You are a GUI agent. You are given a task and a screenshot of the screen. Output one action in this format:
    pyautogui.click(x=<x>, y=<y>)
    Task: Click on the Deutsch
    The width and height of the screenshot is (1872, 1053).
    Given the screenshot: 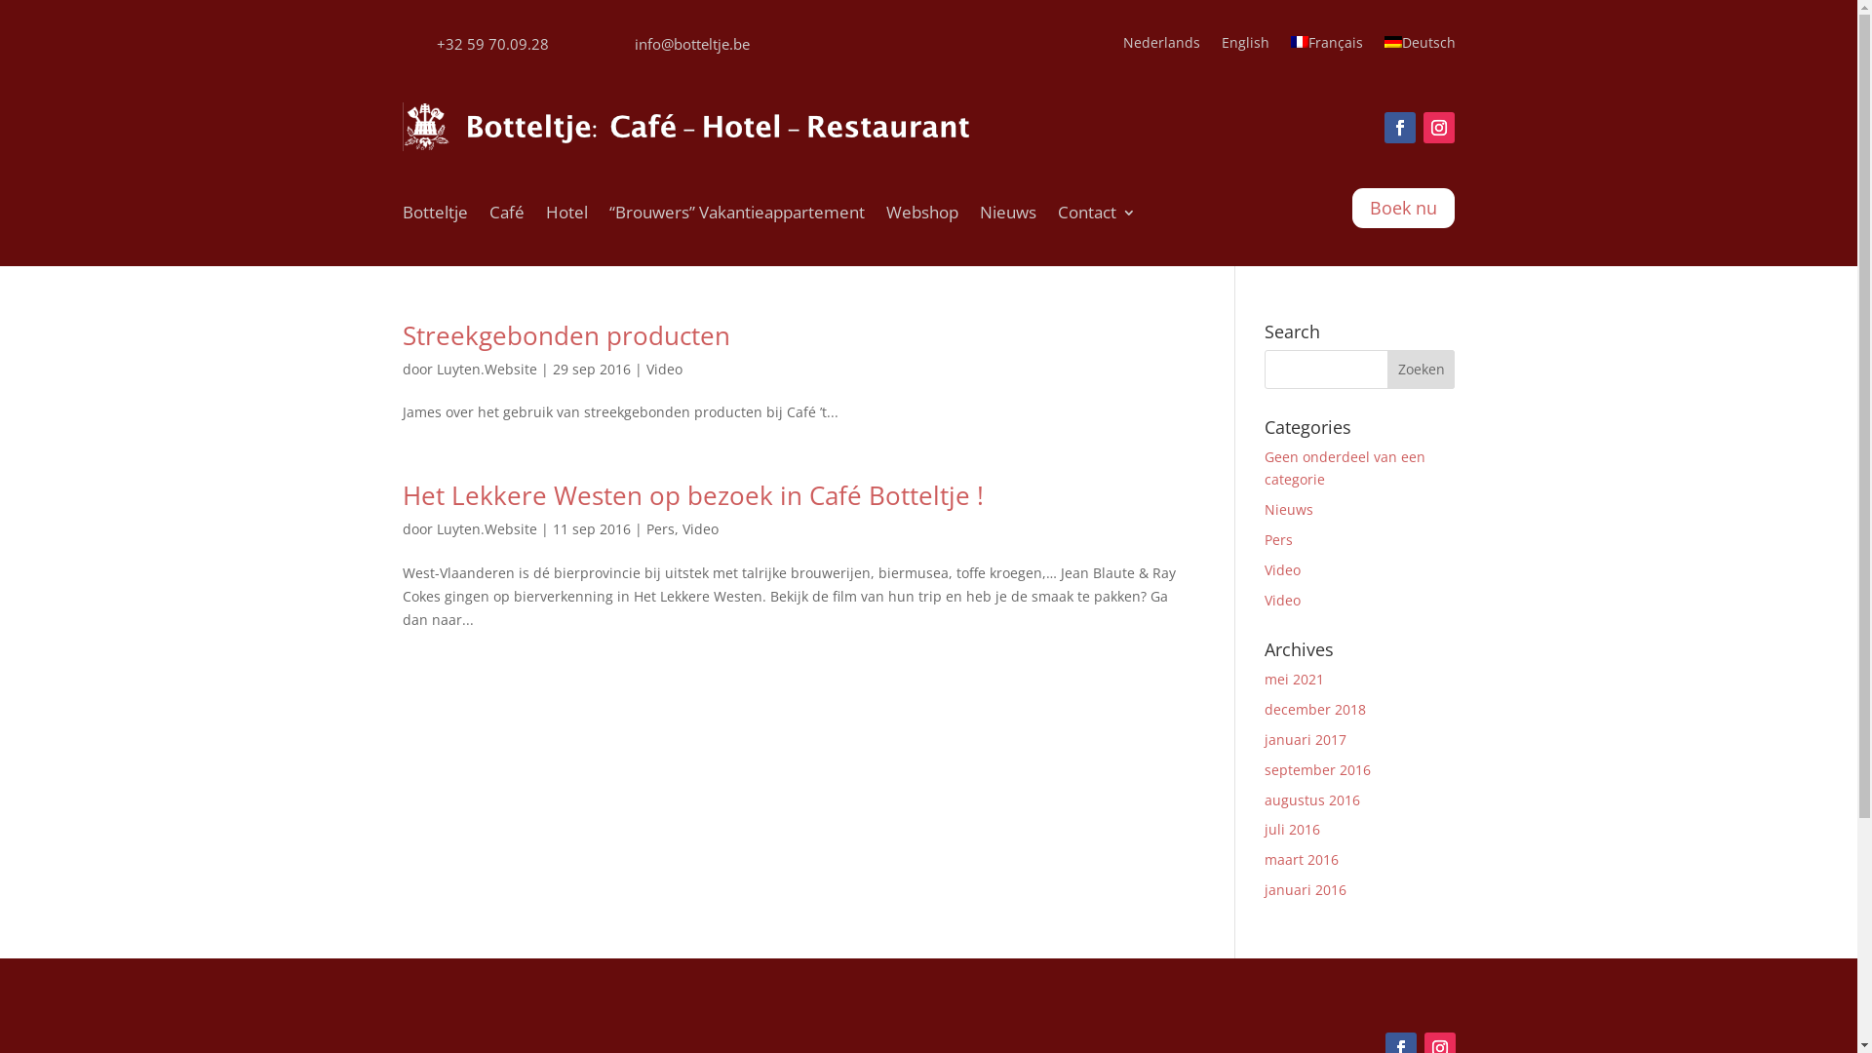 What is the action you would take?
    pyautogui.click(x=1420, y=47)
    